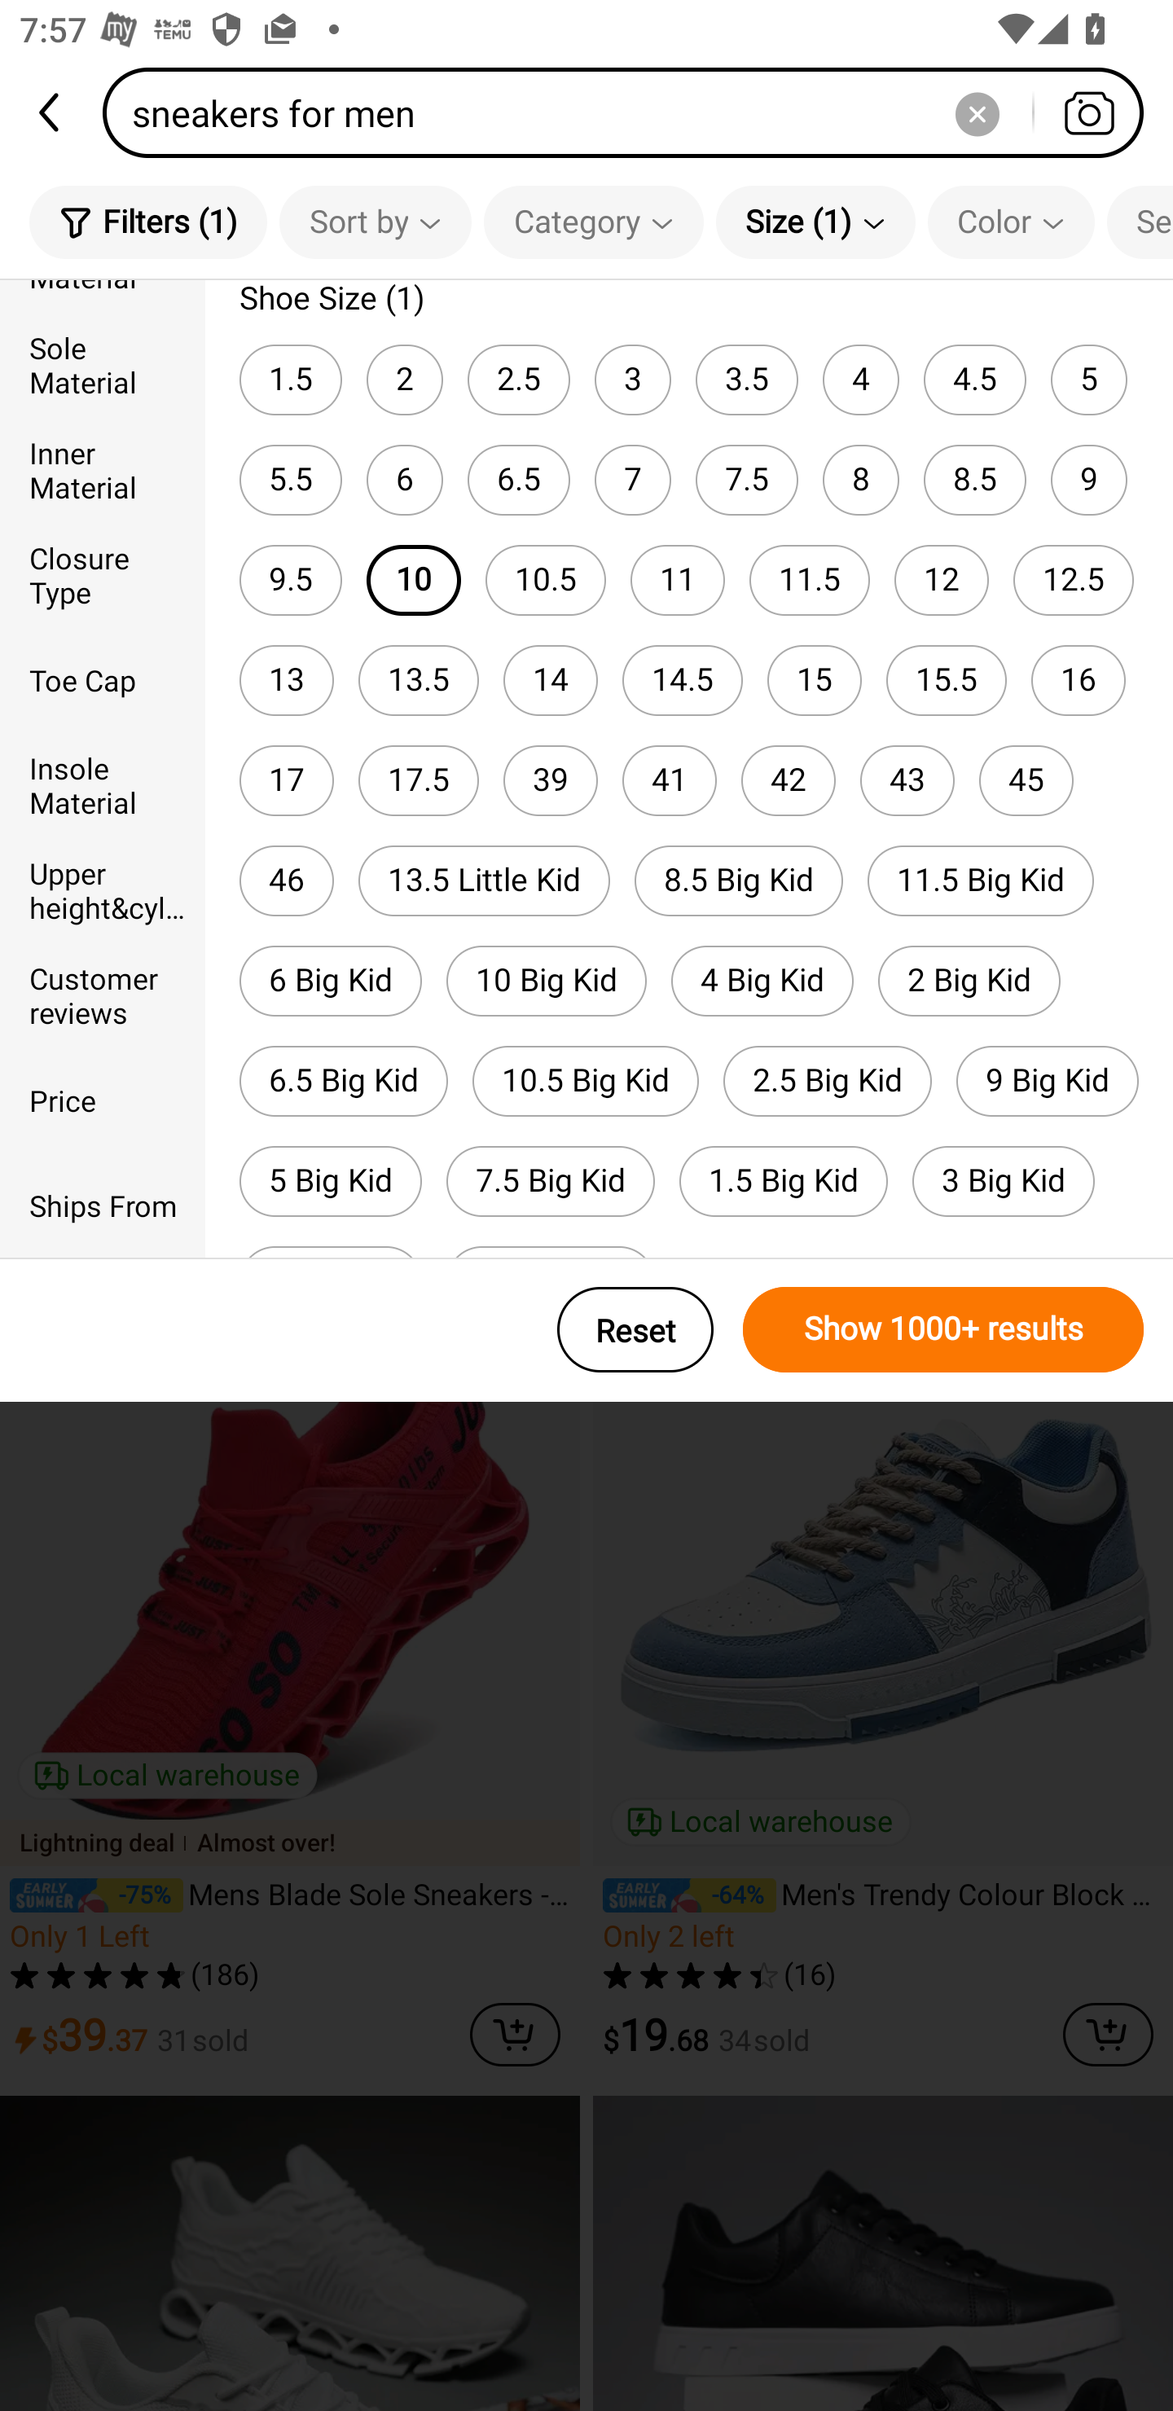 The width and height of the screenshot is (1173, 2411). I want to click on Color, so click(1011, 222).